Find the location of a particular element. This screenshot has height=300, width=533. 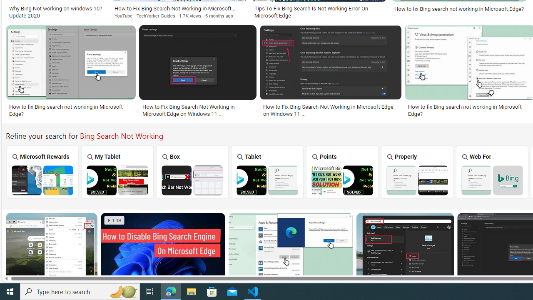

Microsoft Rewards Bing Search Not Working is located at coordinates (42, 180).